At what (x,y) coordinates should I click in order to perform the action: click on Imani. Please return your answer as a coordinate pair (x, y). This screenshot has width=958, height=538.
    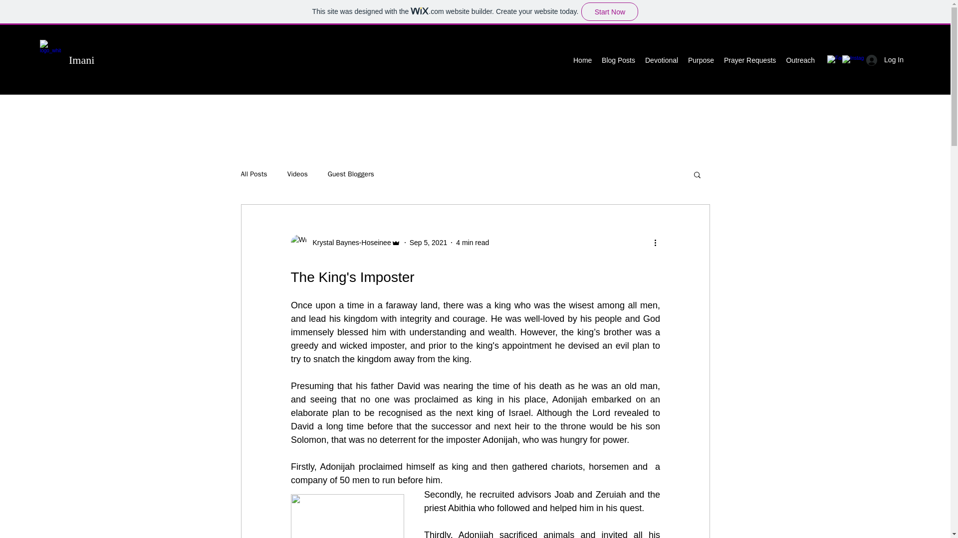
    Looking at the image, I should click on (81, 60).